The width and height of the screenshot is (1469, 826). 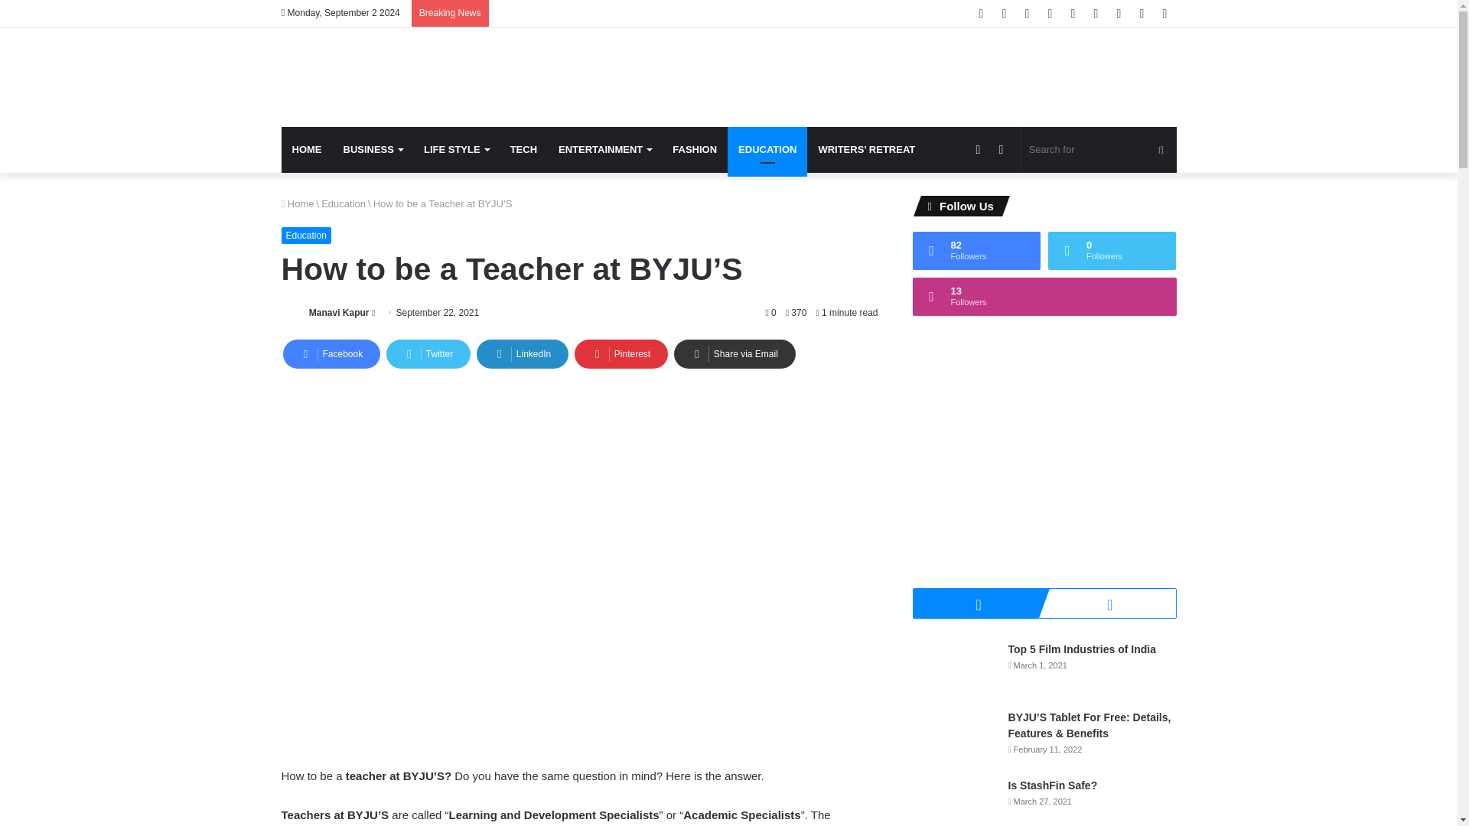 What do you see at coordinates (621, 353) in the screenshot?
I see `Pinterest` at bounding box center [621, 353].